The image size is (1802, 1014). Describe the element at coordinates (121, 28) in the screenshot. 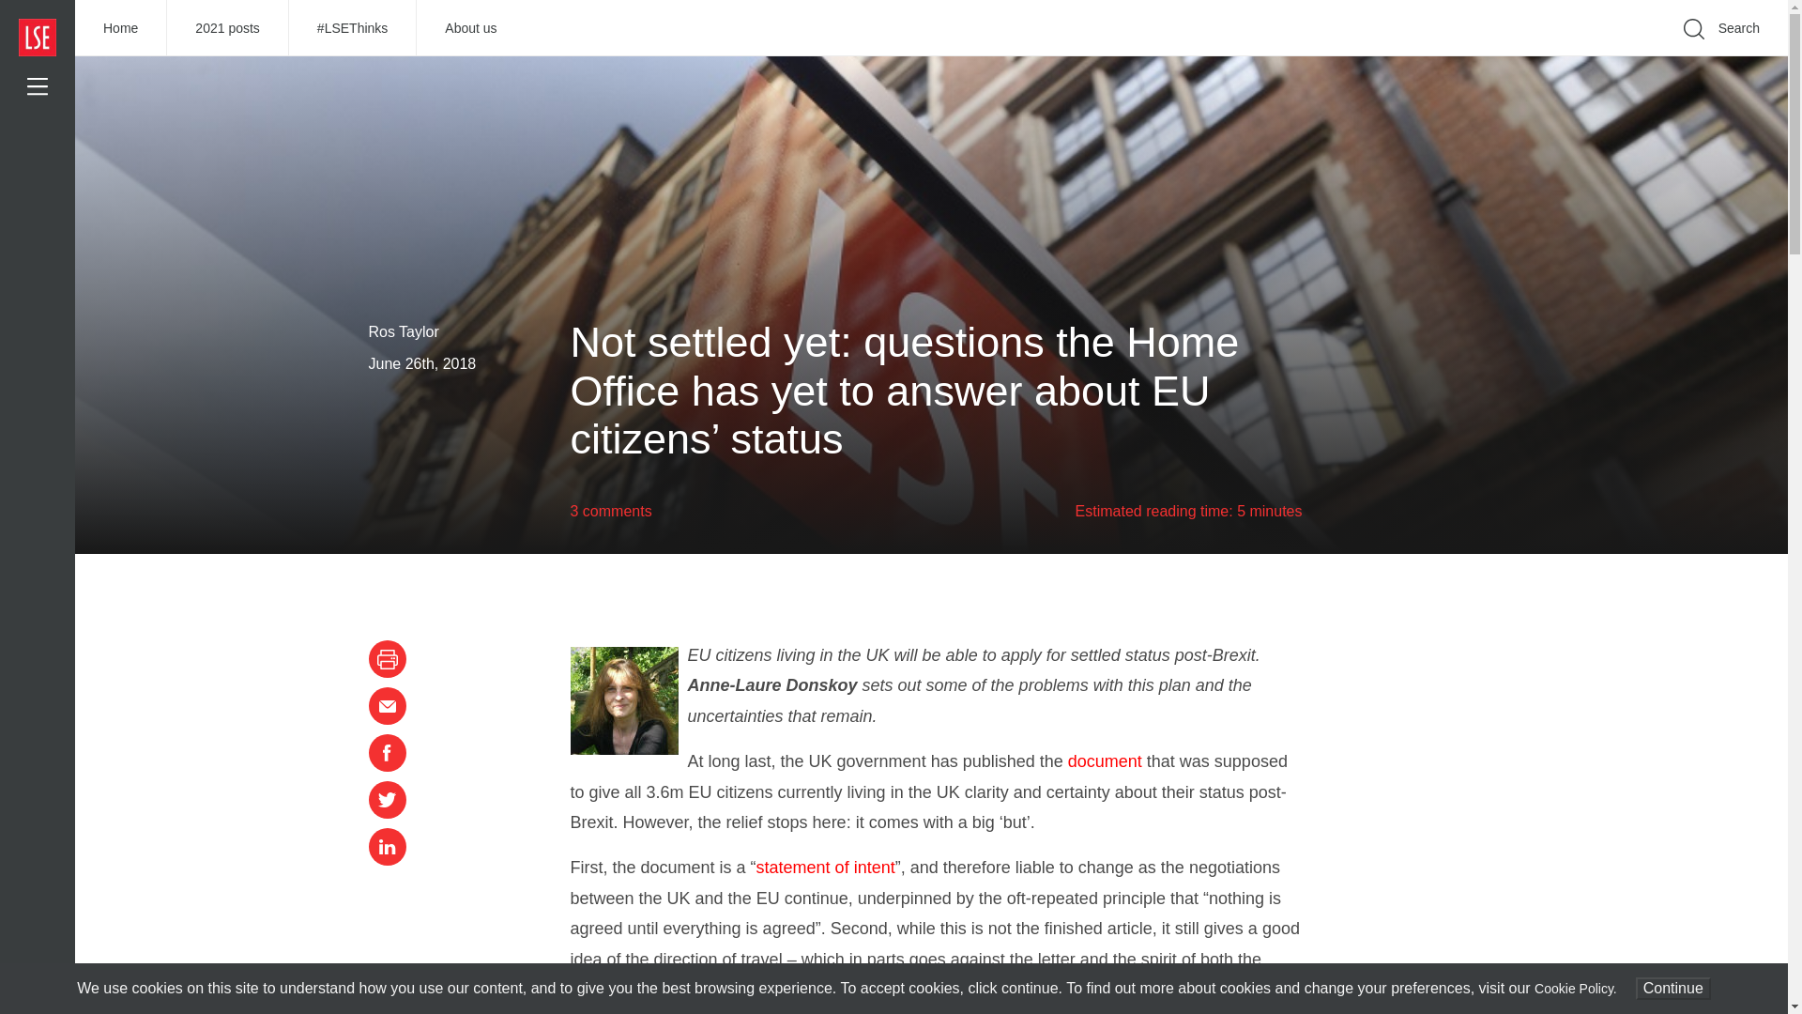

I see `Home` at that location.